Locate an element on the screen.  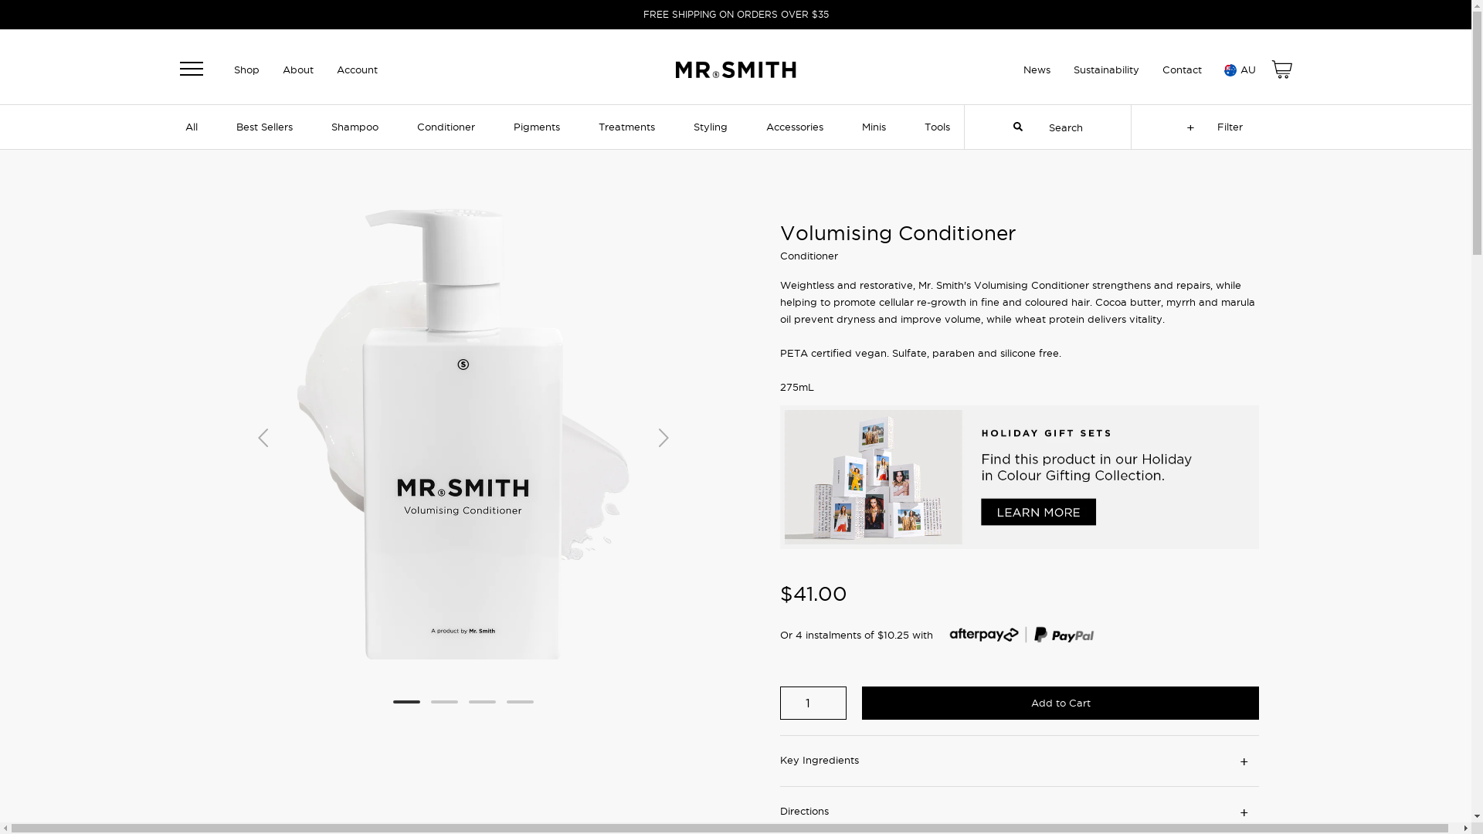
Tools is located at coordinates (938, 127).